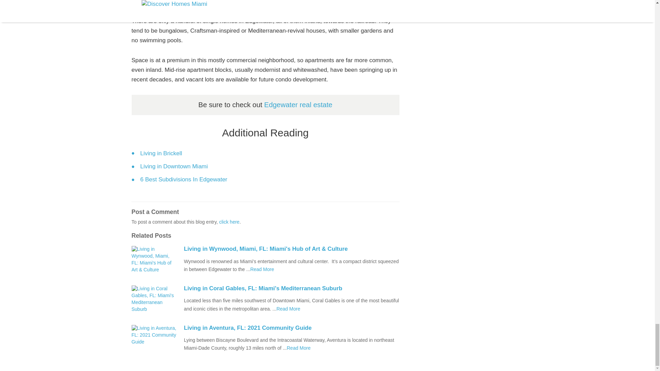 This screenshot has width=660, height=371. What do you see at coordinates (291, 328) in the screenshot?
I see `Living in Aventura, FL: 2021 Community Guide` at bounding box center [291, 328].